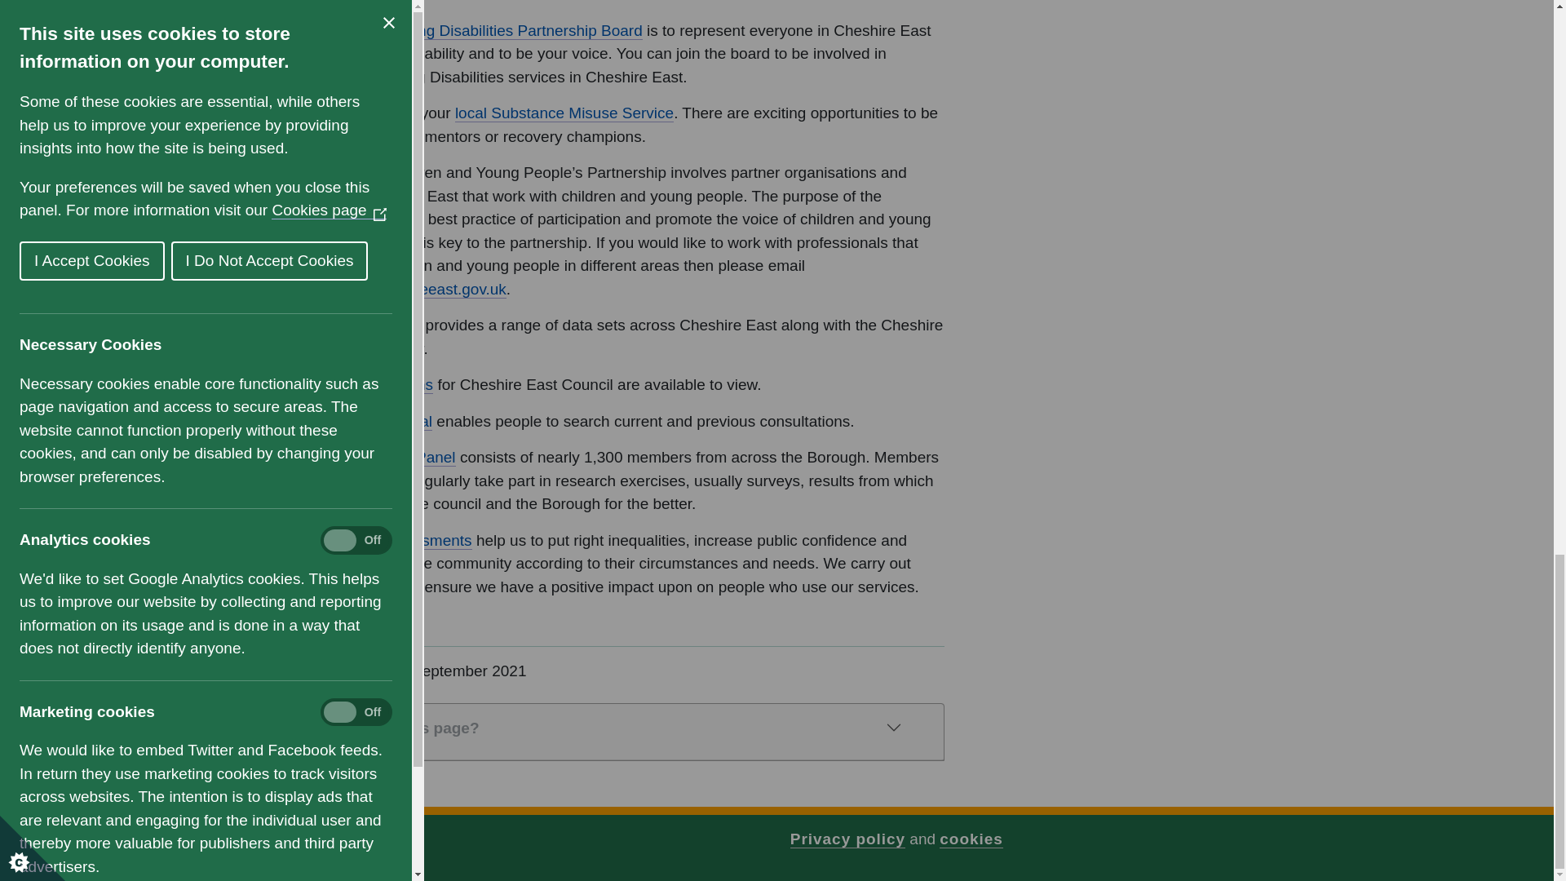 This screenshot has height=881, width=1566. What do you see at coordinates (372, 540) in the screenshot?
I see `Equality Analysis Impact Assessments` at bounding box center [372, 540].